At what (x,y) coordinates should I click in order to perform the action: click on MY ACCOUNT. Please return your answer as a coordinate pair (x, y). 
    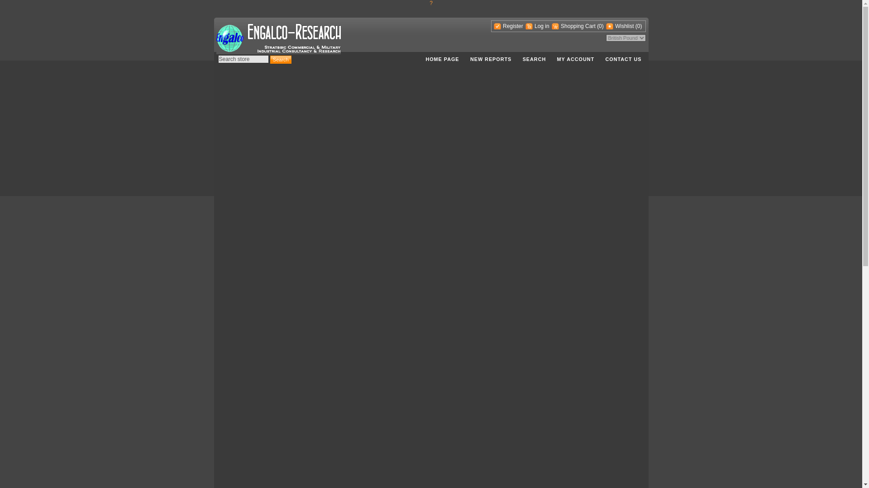
    Looking at the image, I should click on (576, 59).